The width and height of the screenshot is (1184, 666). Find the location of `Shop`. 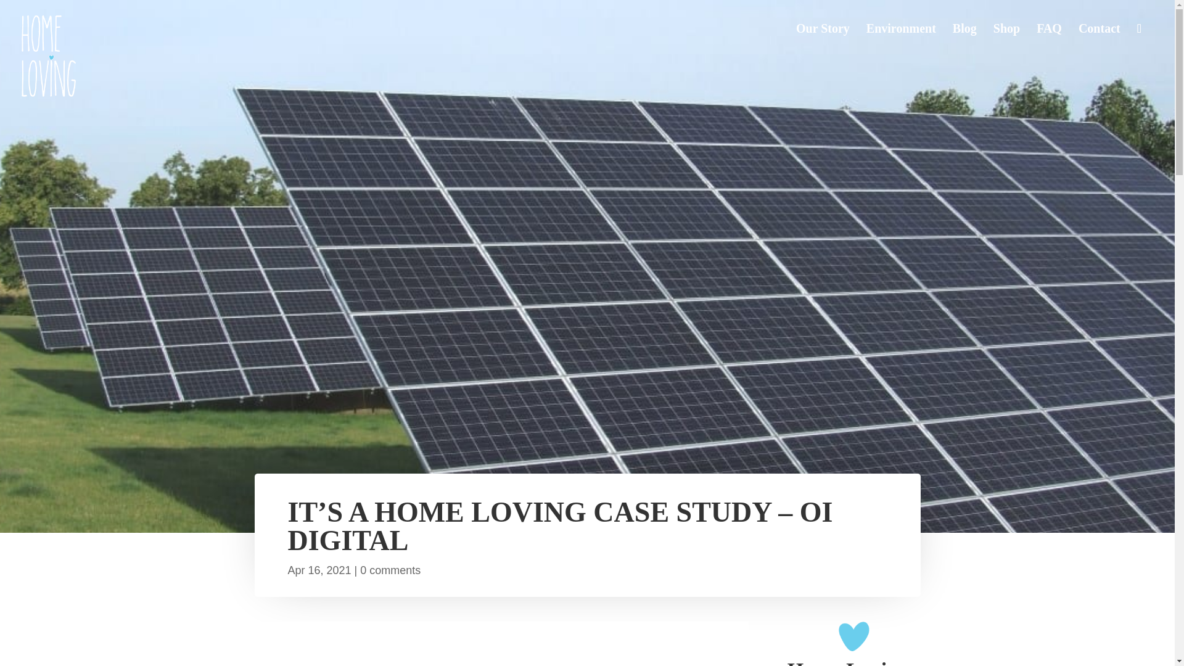

Shop is located at coordinates (1006, 46).